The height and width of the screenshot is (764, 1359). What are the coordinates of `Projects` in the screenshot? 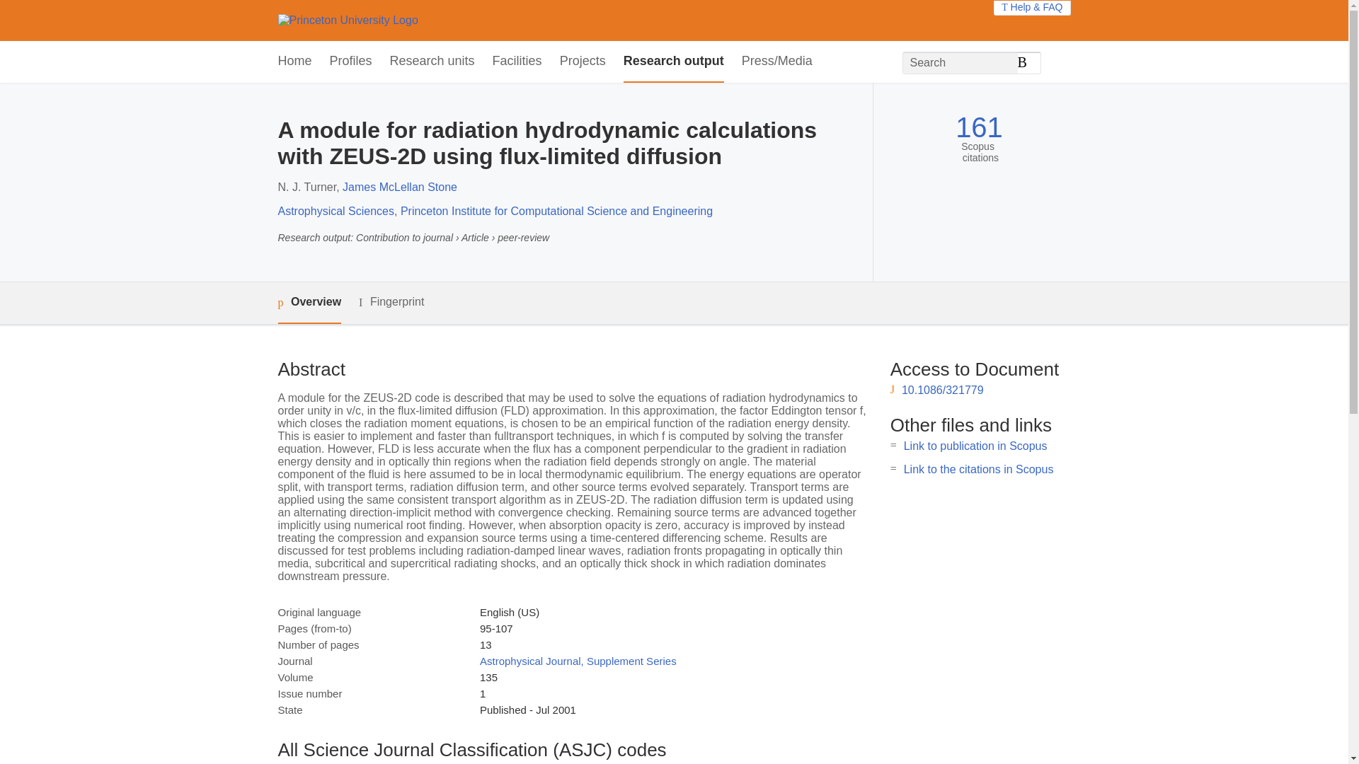 It's located at (583, 62).